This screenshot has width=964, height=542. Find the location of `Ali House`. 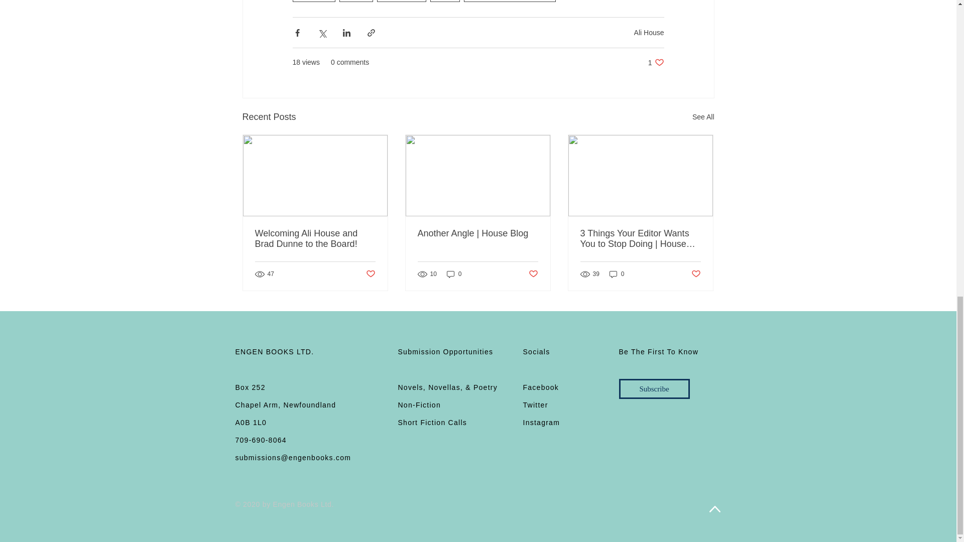

Ali House is located at coordinates (313, 1).